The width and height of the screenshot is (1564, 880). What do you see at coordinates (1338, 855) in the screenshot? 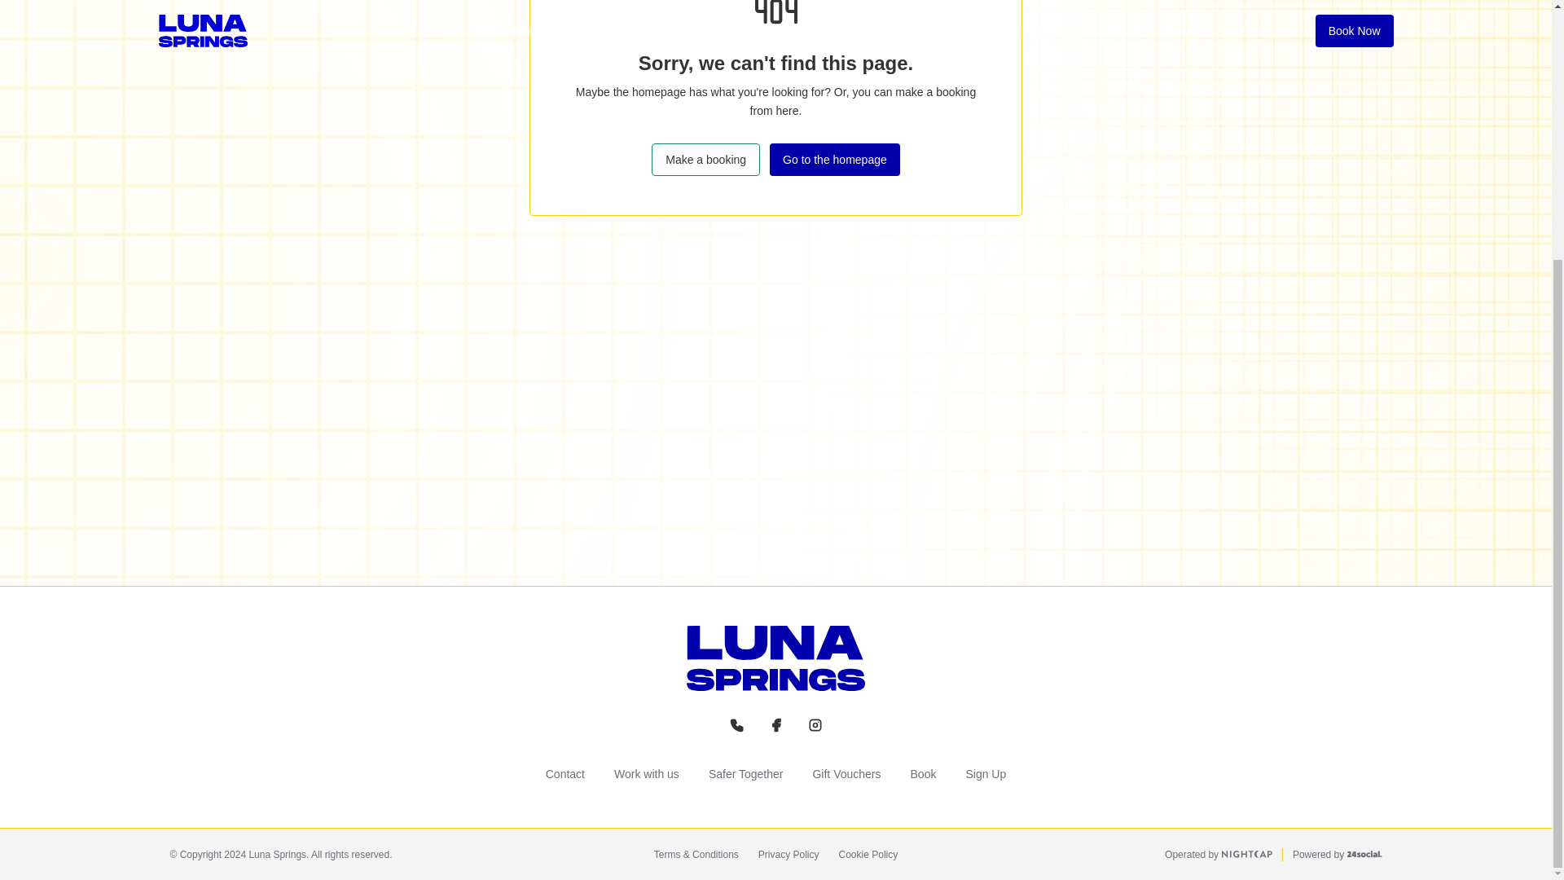
I see `Powered by` at bounding box center [1338, 855].